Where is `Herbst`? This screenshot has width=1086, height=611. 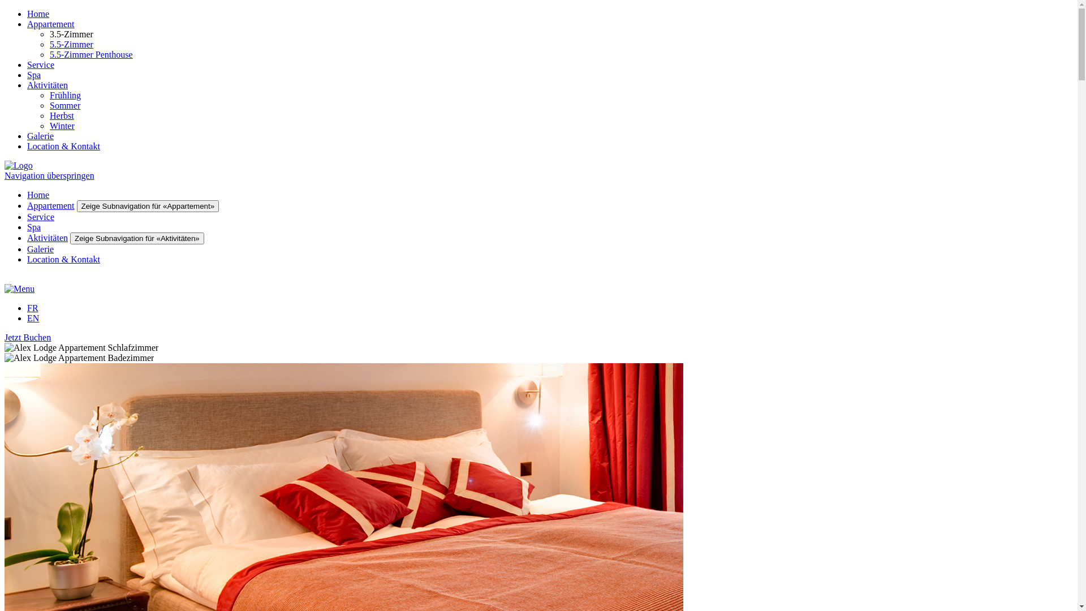
Herbst is located at coordinates (62, 115).